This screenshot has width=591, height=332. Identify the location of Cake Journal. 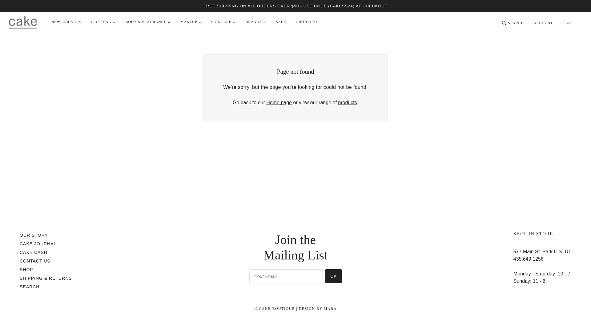
(38, 244).